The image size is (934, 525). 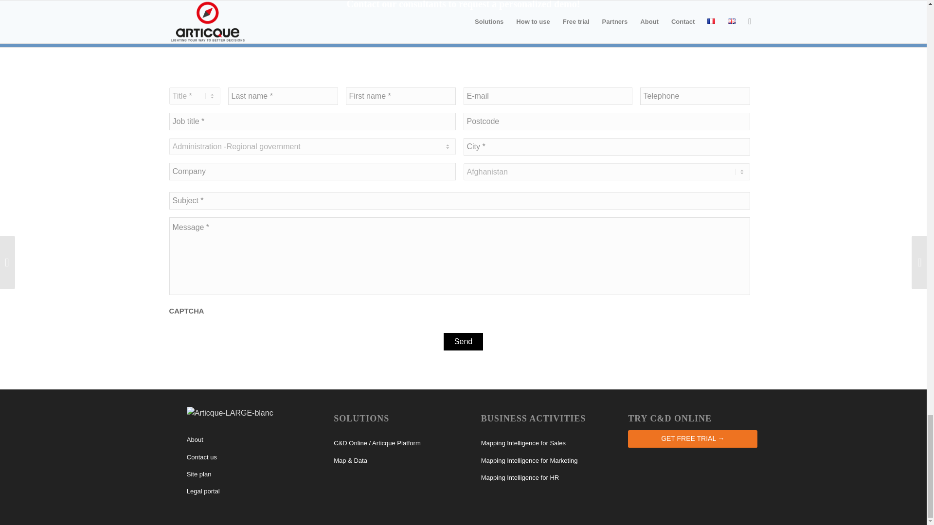 I want to click on Legal portal, so click(x=251, y=491).